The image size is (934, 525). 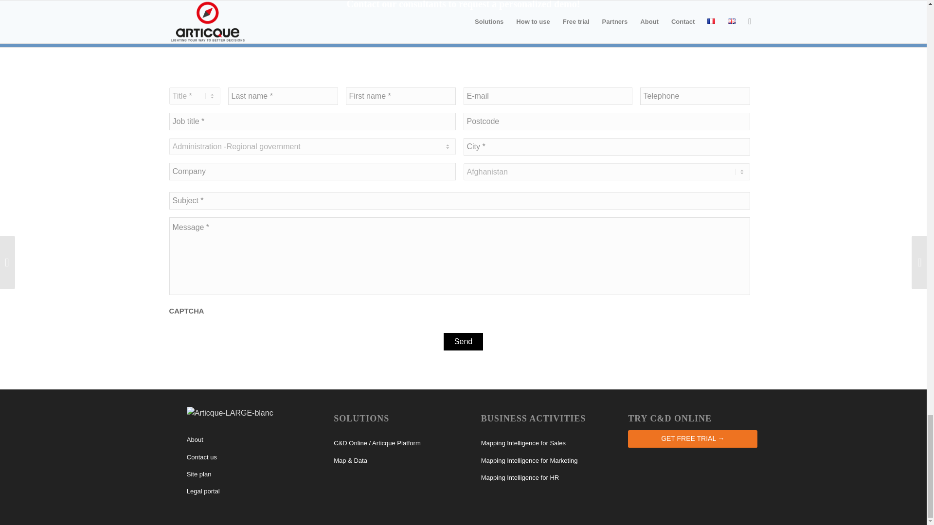 I want to click on Legal portal, so click(x=251, y=491).